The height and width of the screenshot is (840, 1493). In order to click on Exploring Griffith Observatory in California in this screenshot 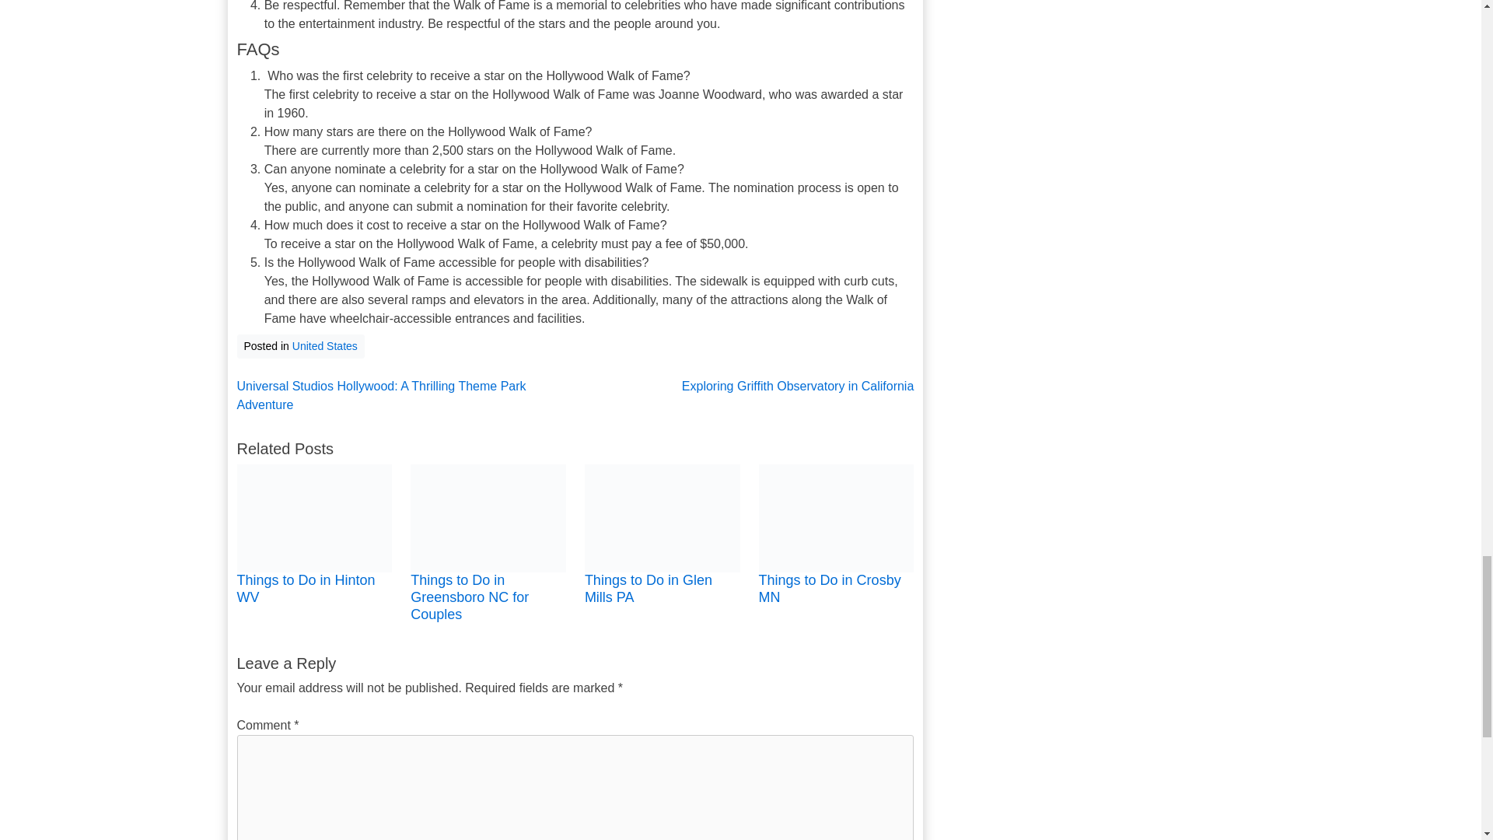, I will do `click(744, 386)`.